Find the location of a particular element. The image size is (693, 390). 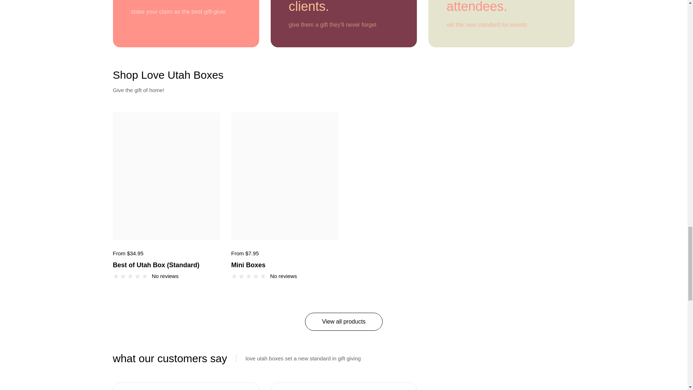

Mini Boxes is located at coordinates (284, 264).